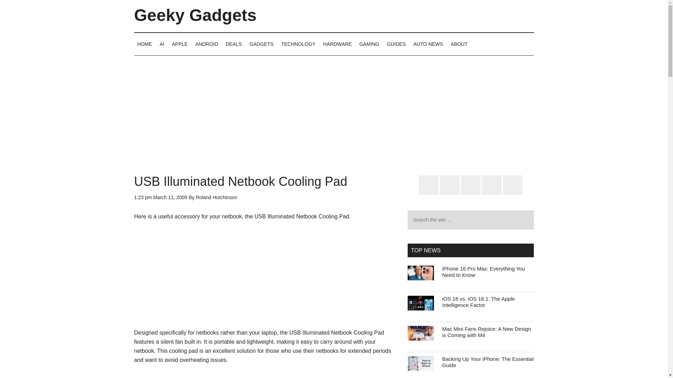 This screenshot has height=378, width=673. I want to click on Backing Up Your iPhone: The Essential Guide, so click(488, 362).